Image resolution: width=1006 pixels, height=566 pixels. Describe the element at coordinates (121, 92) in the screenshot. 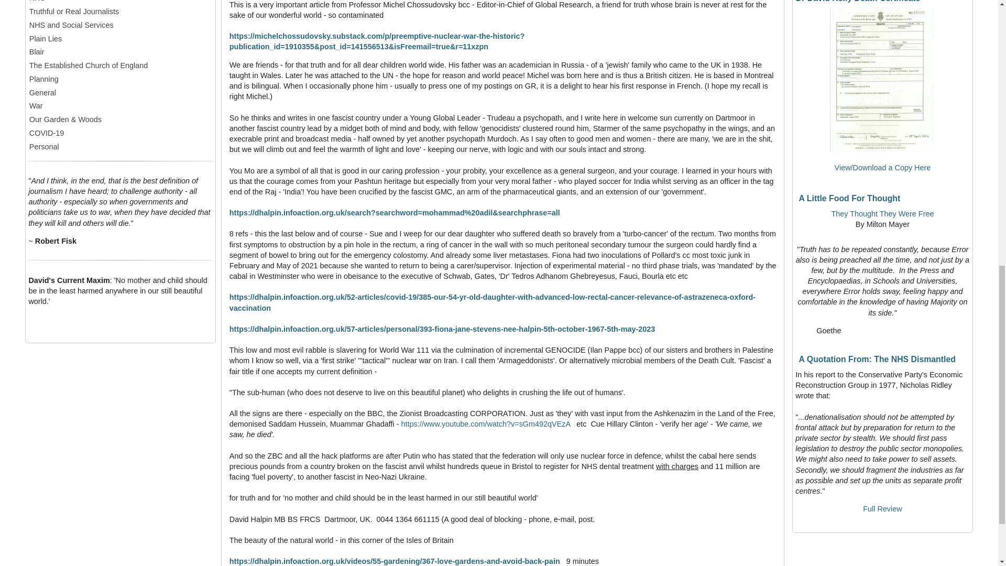

I see `General` at that location.